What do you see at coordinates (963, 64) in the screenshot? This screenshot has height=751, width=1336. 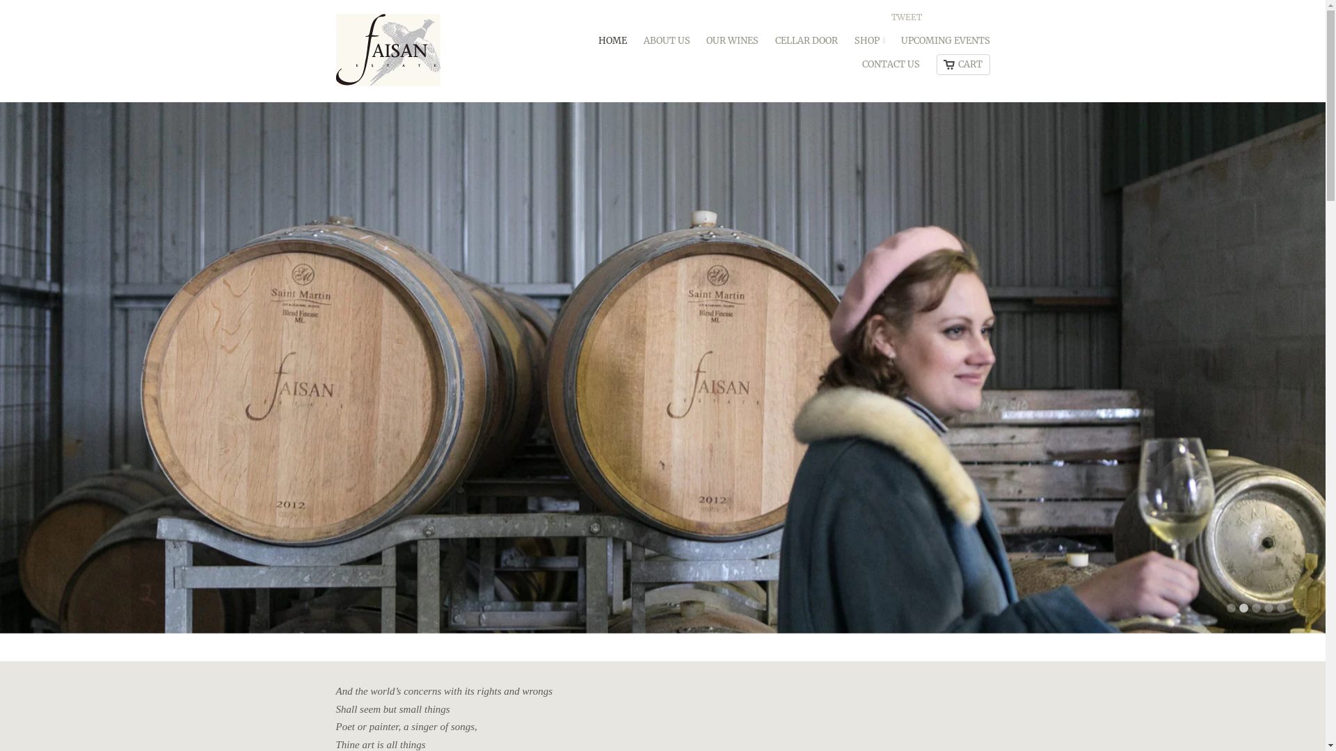 I see `CART` at bounding box center [963, 64].